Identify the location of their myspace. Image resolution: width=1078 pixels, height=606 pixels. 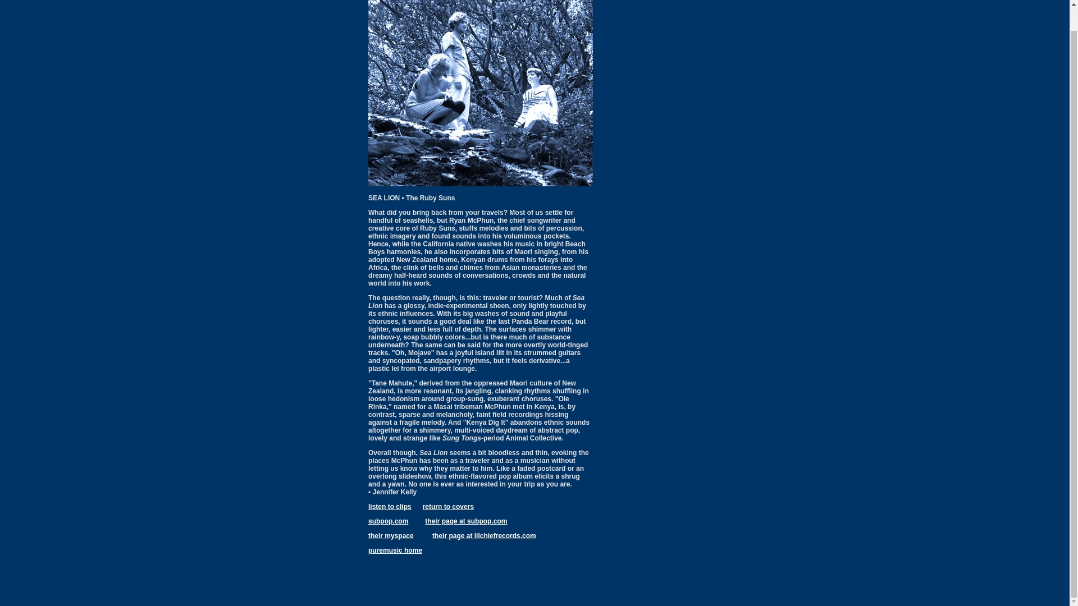
(391, 536).